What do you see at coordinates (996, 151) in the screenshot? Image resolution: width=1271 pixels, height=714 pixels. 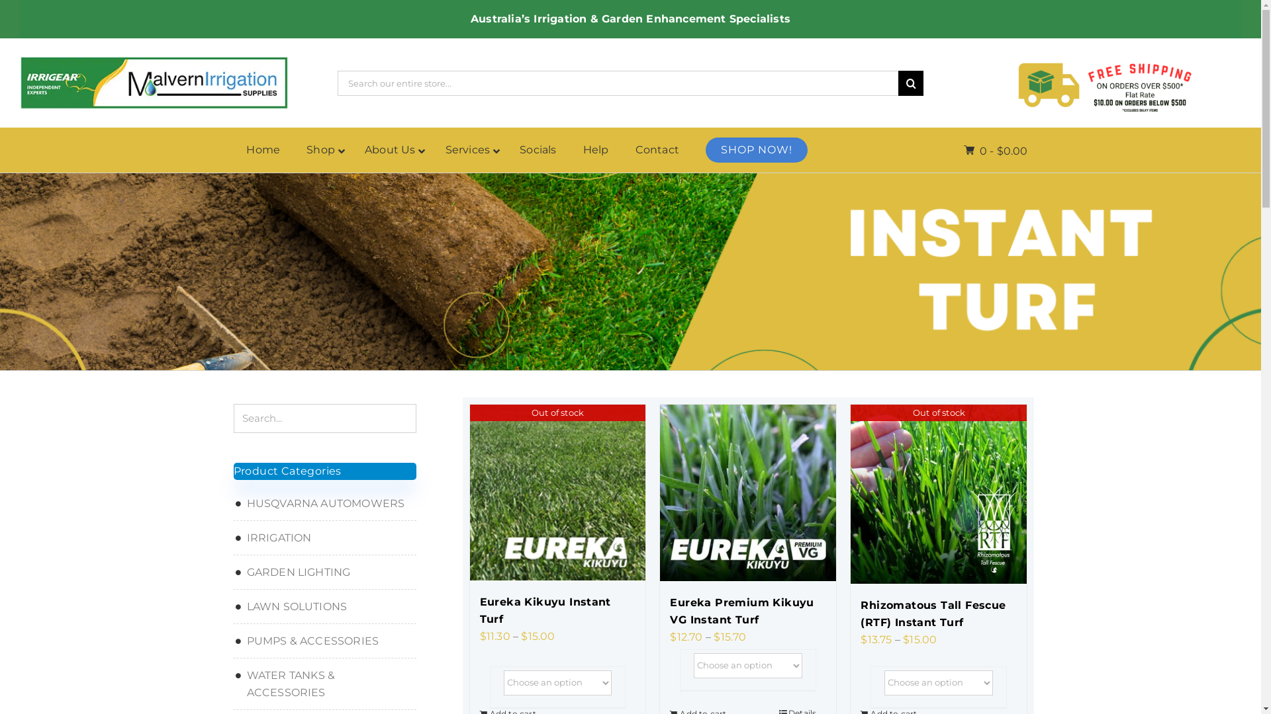 I see `0 - $0.00` at bounding box center [996, 151].